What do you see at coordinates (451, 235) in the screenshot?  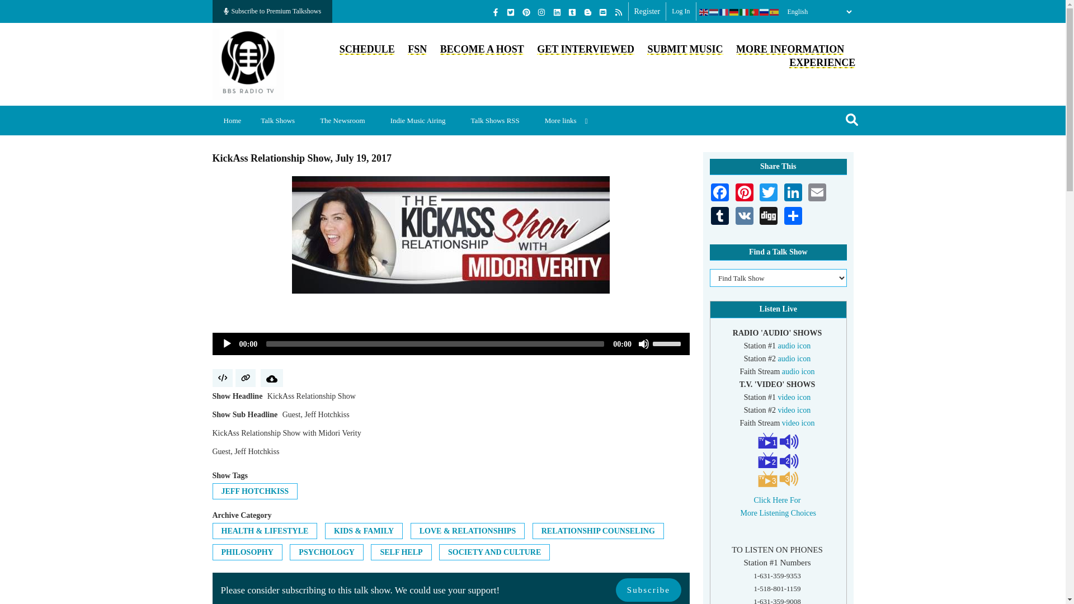 I see `The Kickass Relationship Show with Midori Verity` at bounding box center [451, 235].